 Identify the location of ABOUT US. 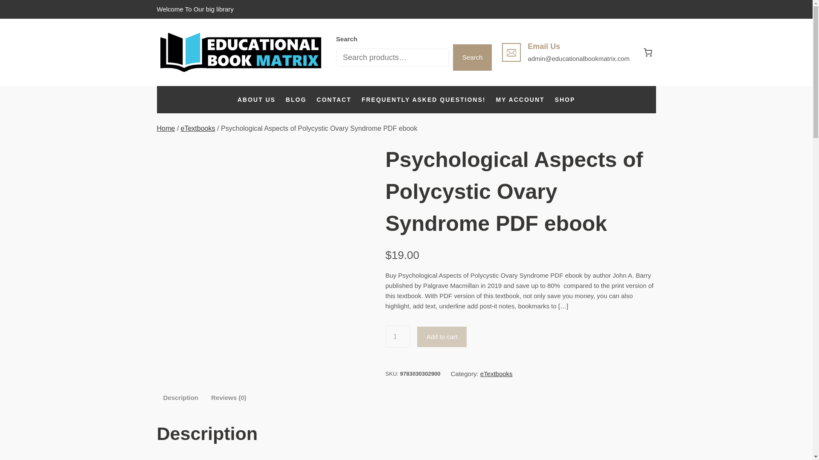
(256, 100).